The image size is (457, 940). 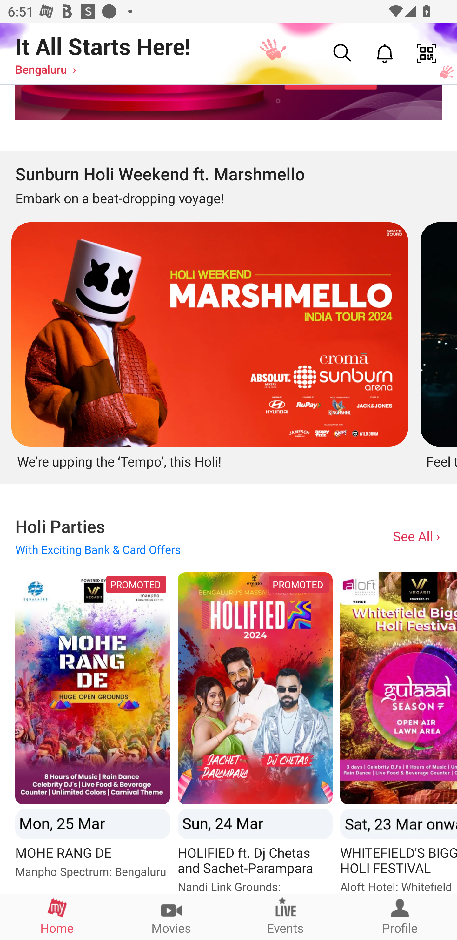 I want to click on Movies, so click(x=171, y=917).